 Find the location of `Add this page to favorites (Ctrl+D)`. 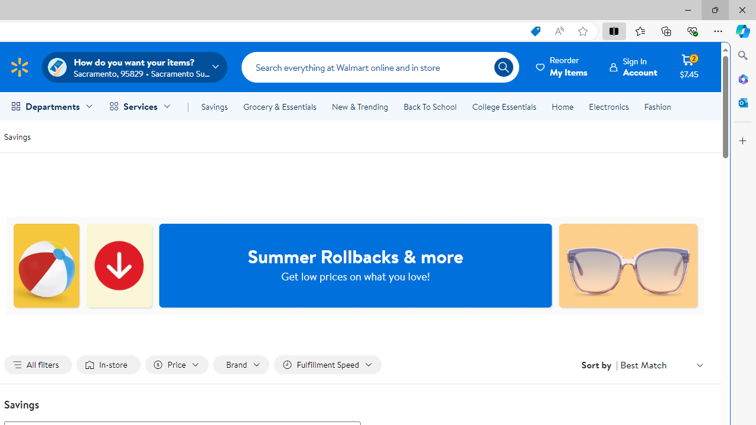

Add this page to favorites (Ctrl+D) is located at coordinates (582, 31).